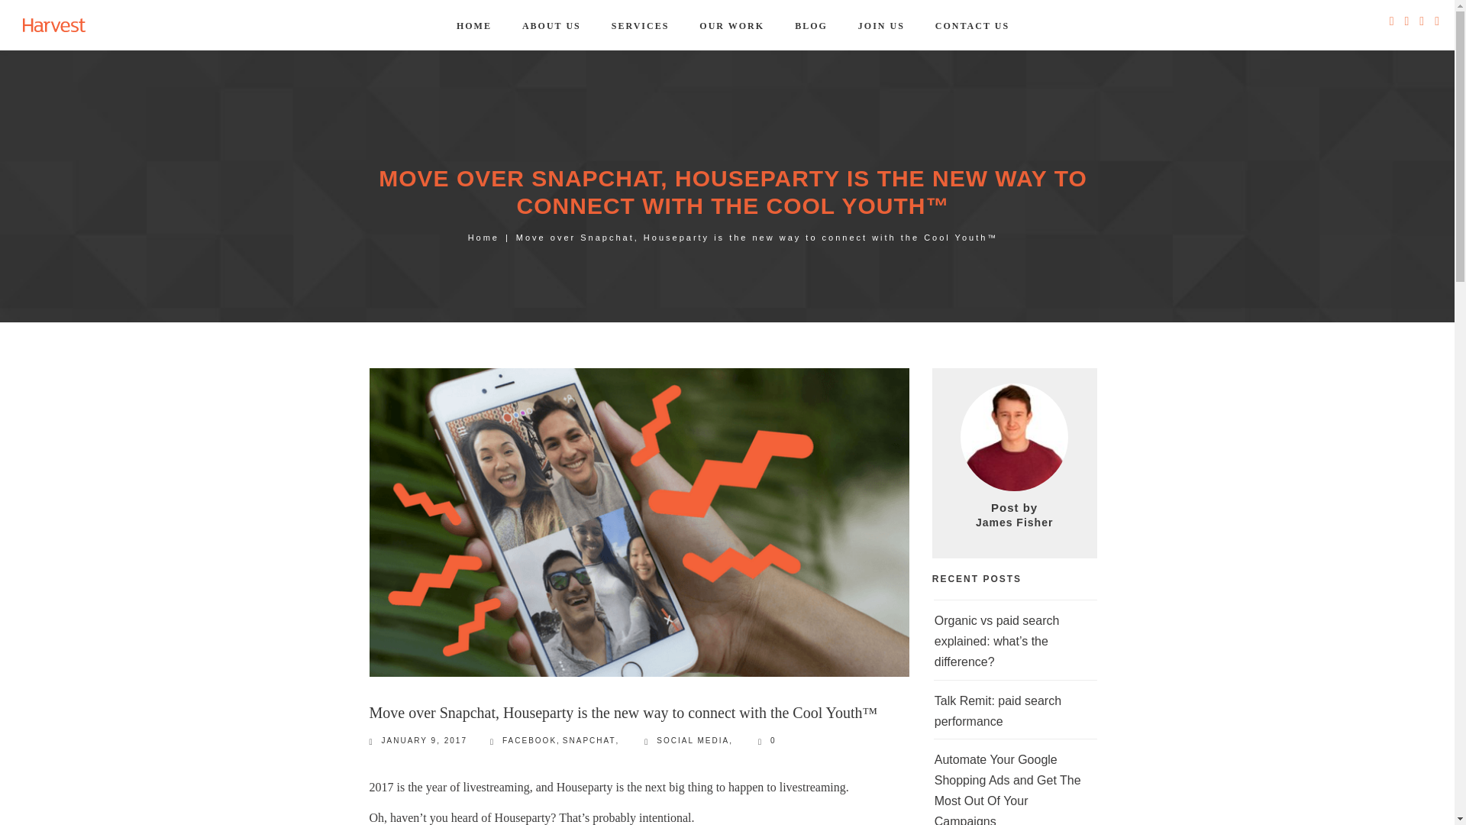  Describe the element at coordinates (811, 26) in the screenshot. I see `BLOG` at that location.